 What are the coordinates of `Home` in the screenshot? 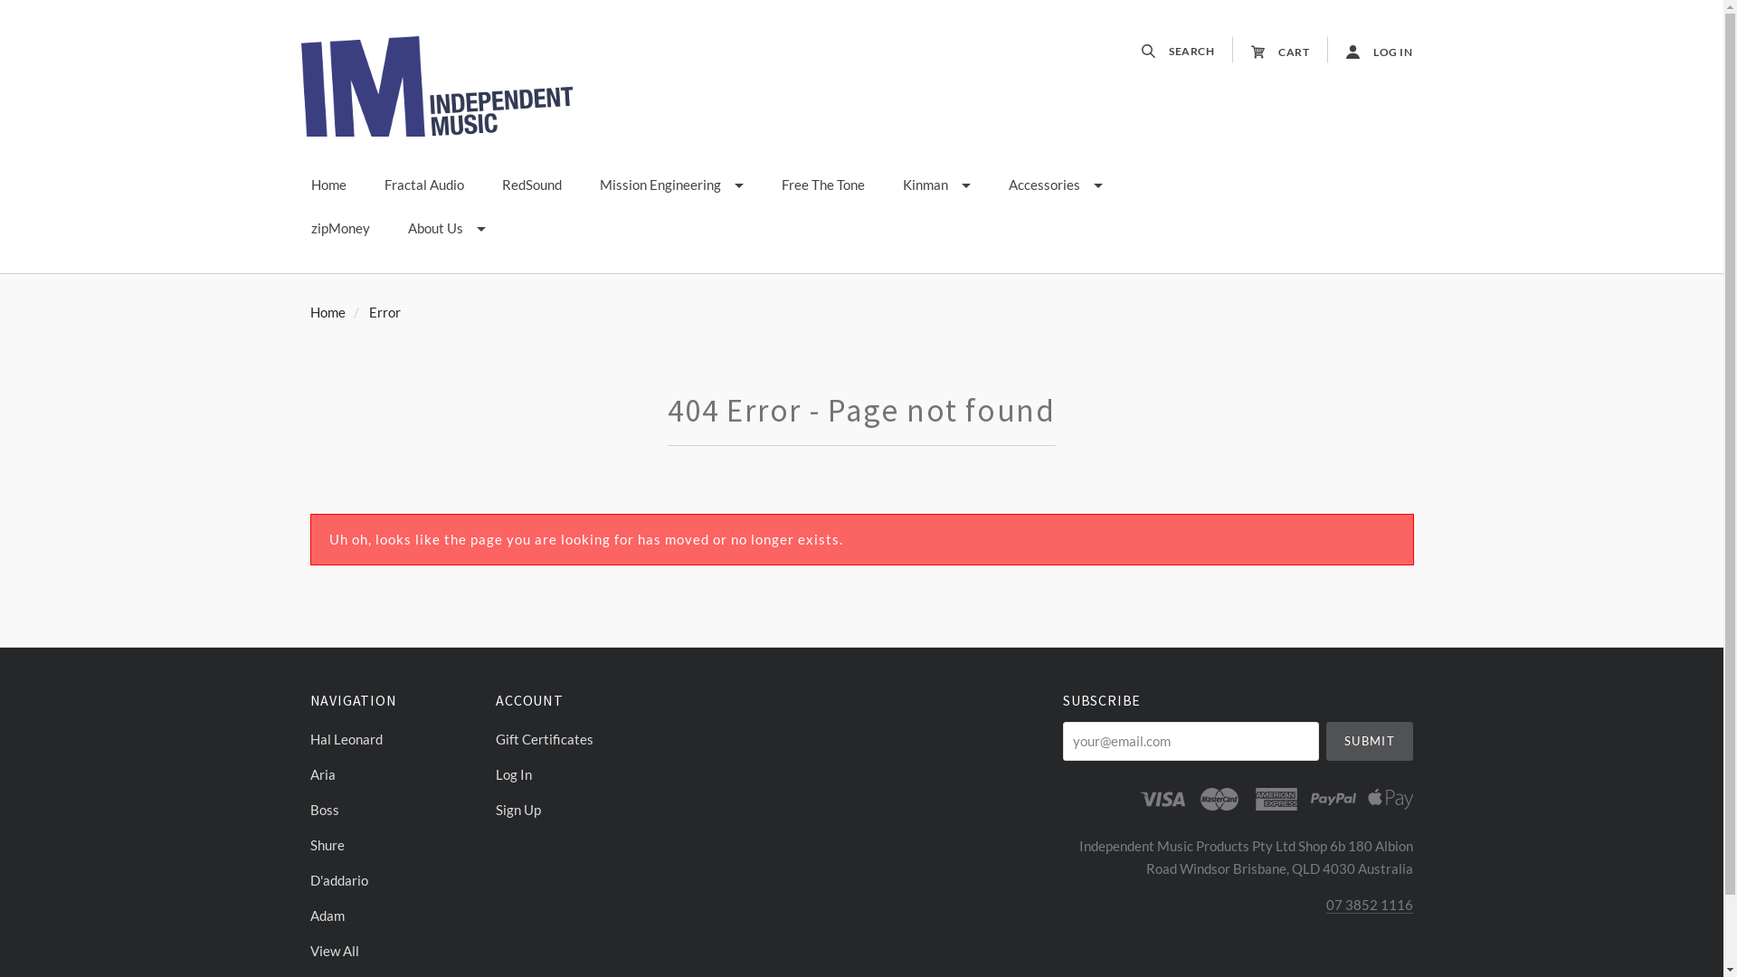 It's located at (327, 312).